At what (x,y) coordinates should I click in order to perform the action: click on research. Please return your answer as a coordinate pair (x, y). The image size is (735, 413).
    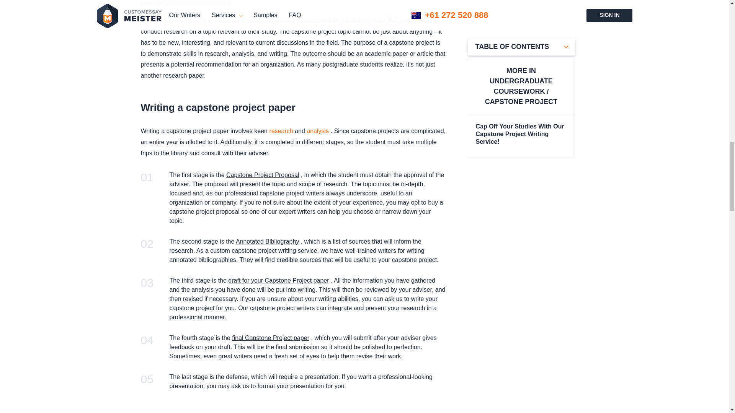
    Looking at the image, I should click on (281, 131).